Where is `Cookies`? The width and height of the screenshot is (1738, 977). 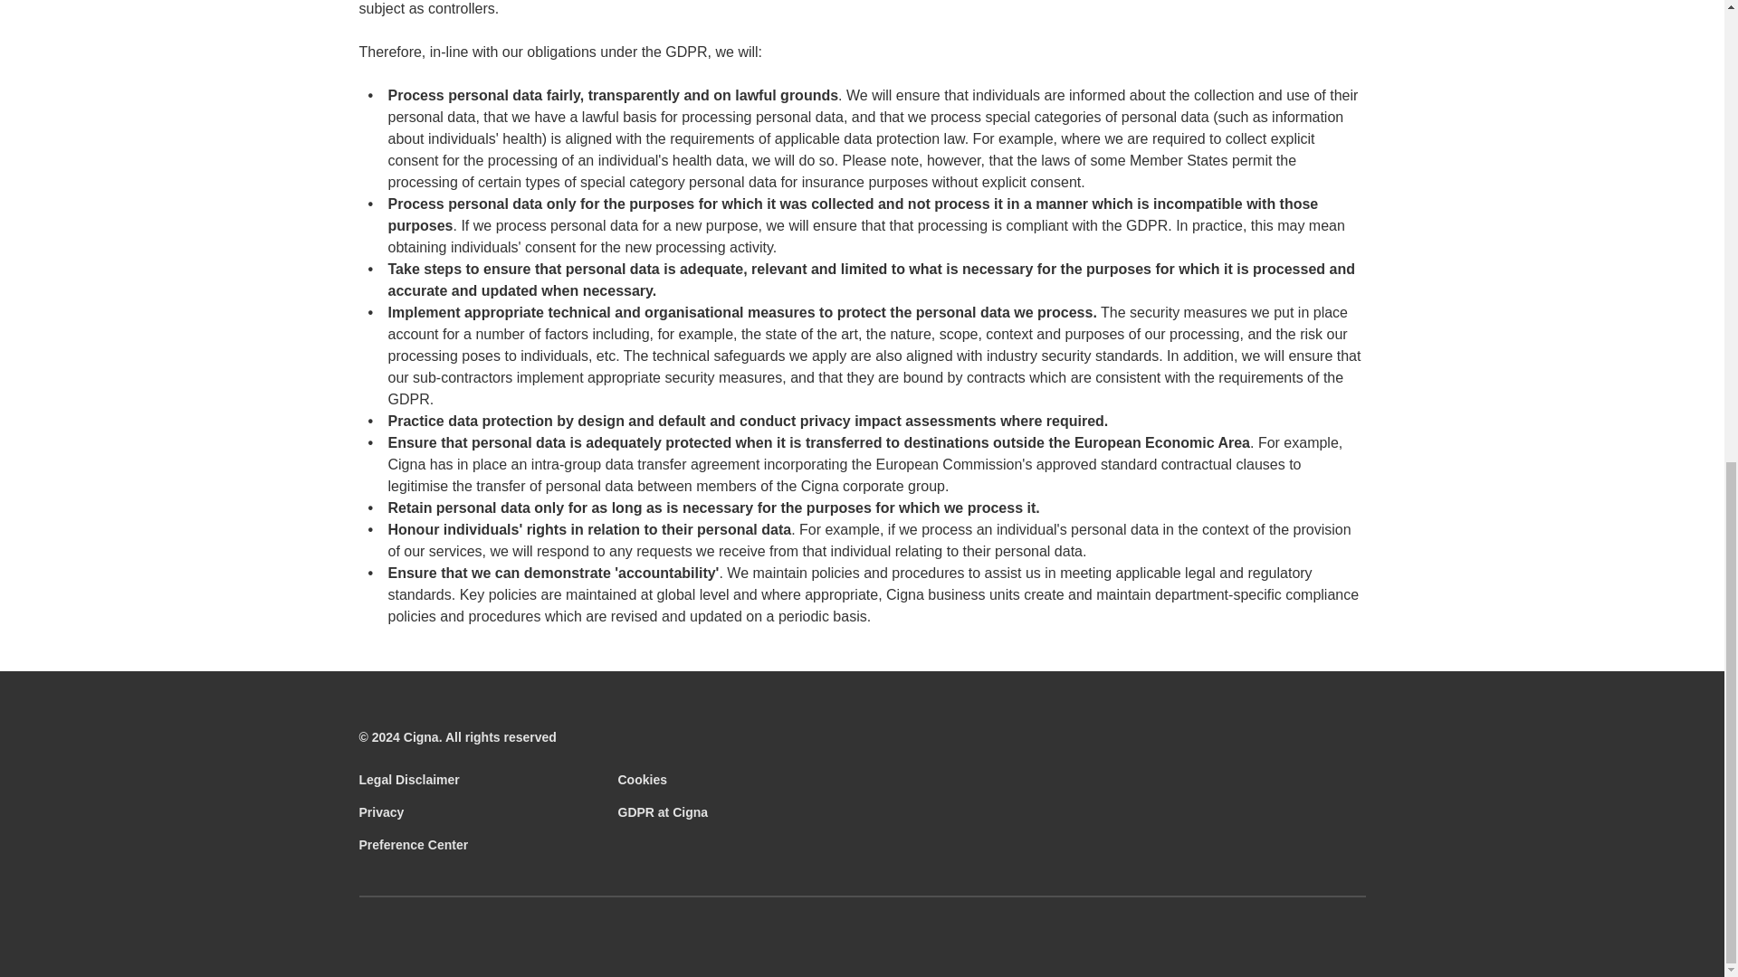
Cookies is located at coordinates (641, 782).